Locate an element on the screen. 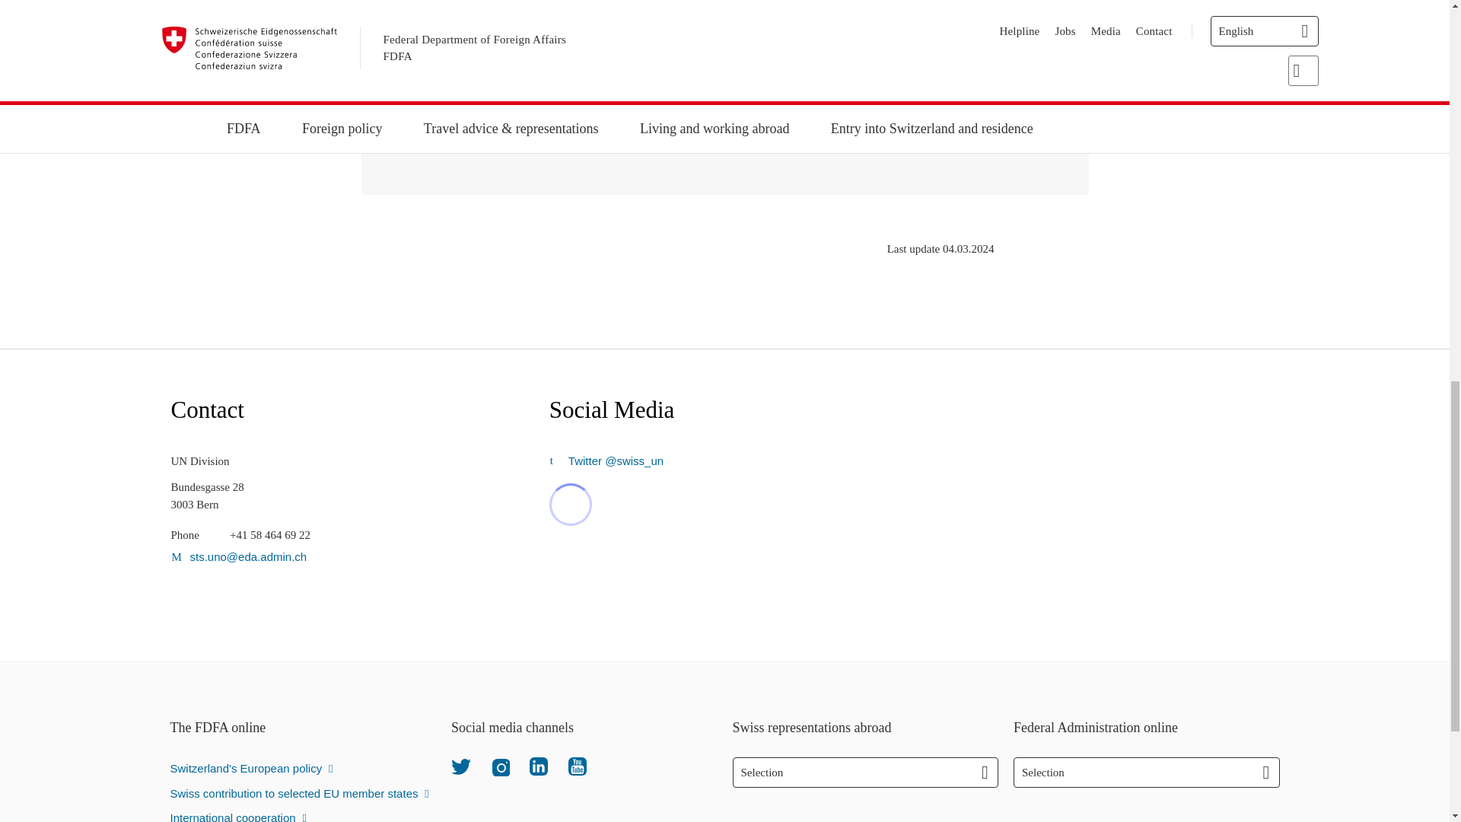 The height and width of the screenshot is (822, 1461). Twitter is located at coordinates (461, 766).